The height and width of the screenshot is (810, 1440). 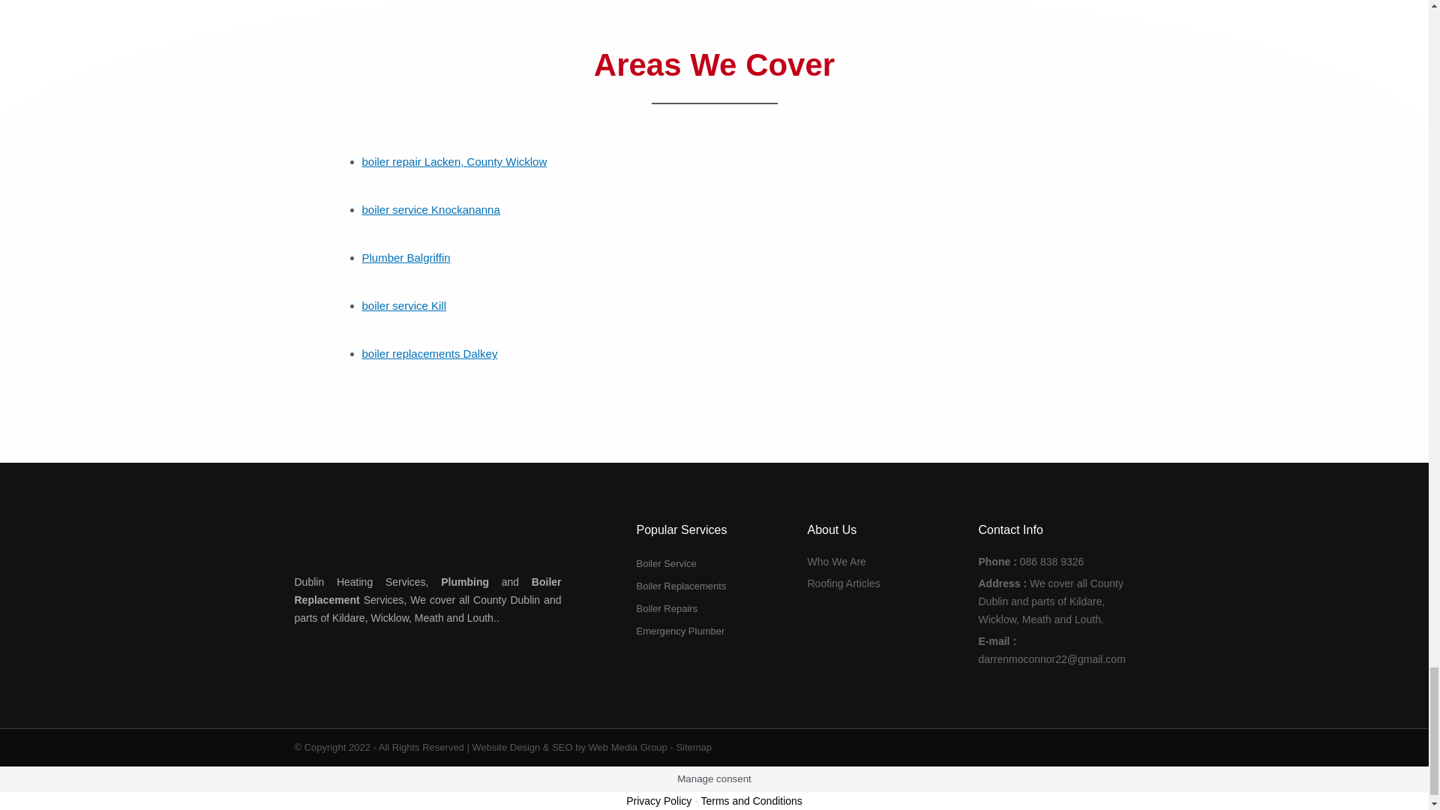 I want to click on Plumber Balgriffin, so click(x=405, y=257).